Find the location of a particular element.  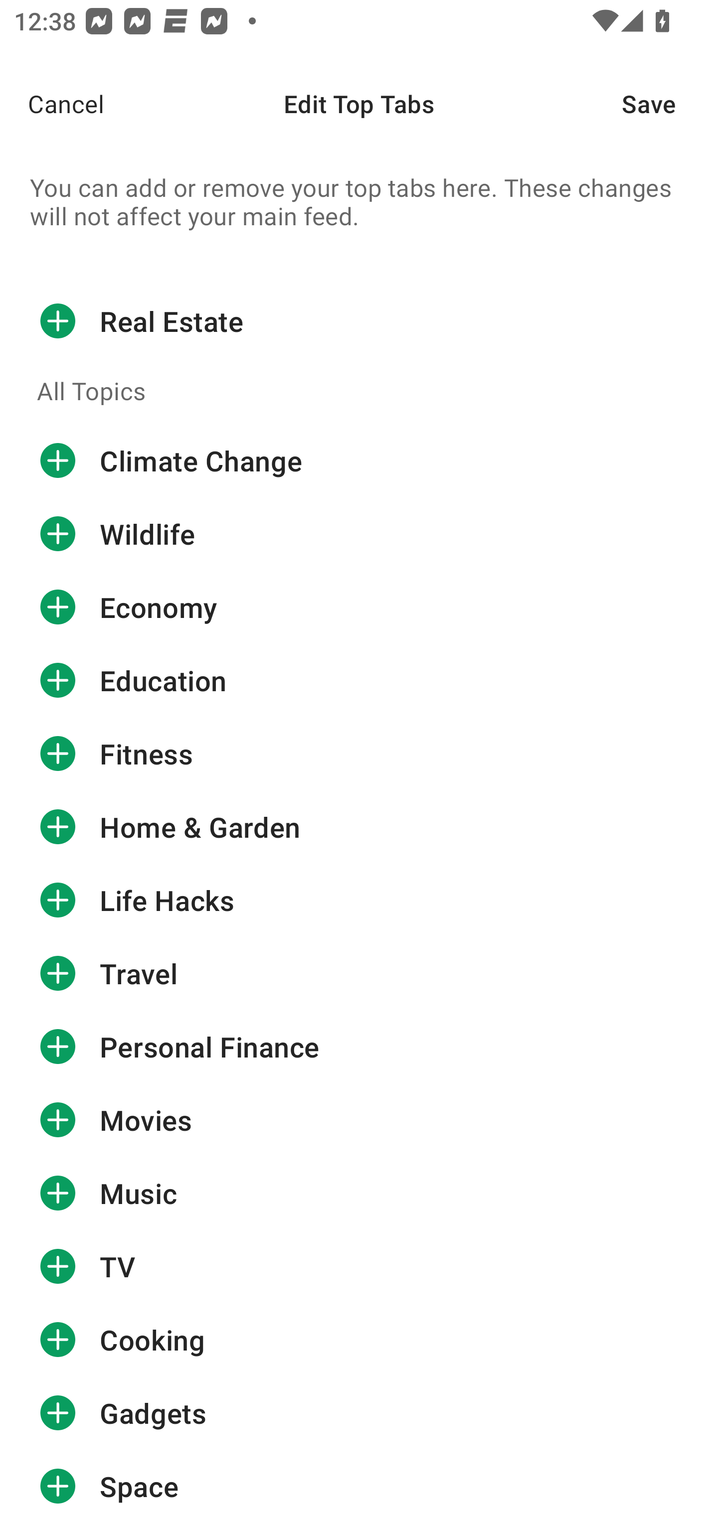

Life Hacks is located at coordinates (359, 900).